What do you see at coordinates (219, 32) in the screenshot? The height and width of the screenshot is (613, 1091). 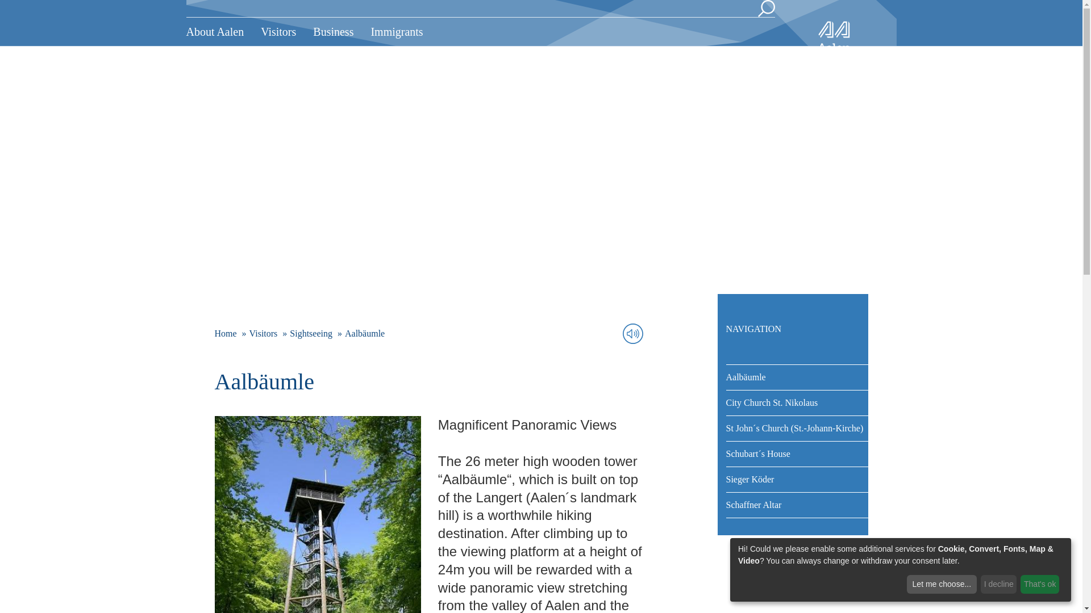 I see `About Aalen` at bounding box center [219, 32].